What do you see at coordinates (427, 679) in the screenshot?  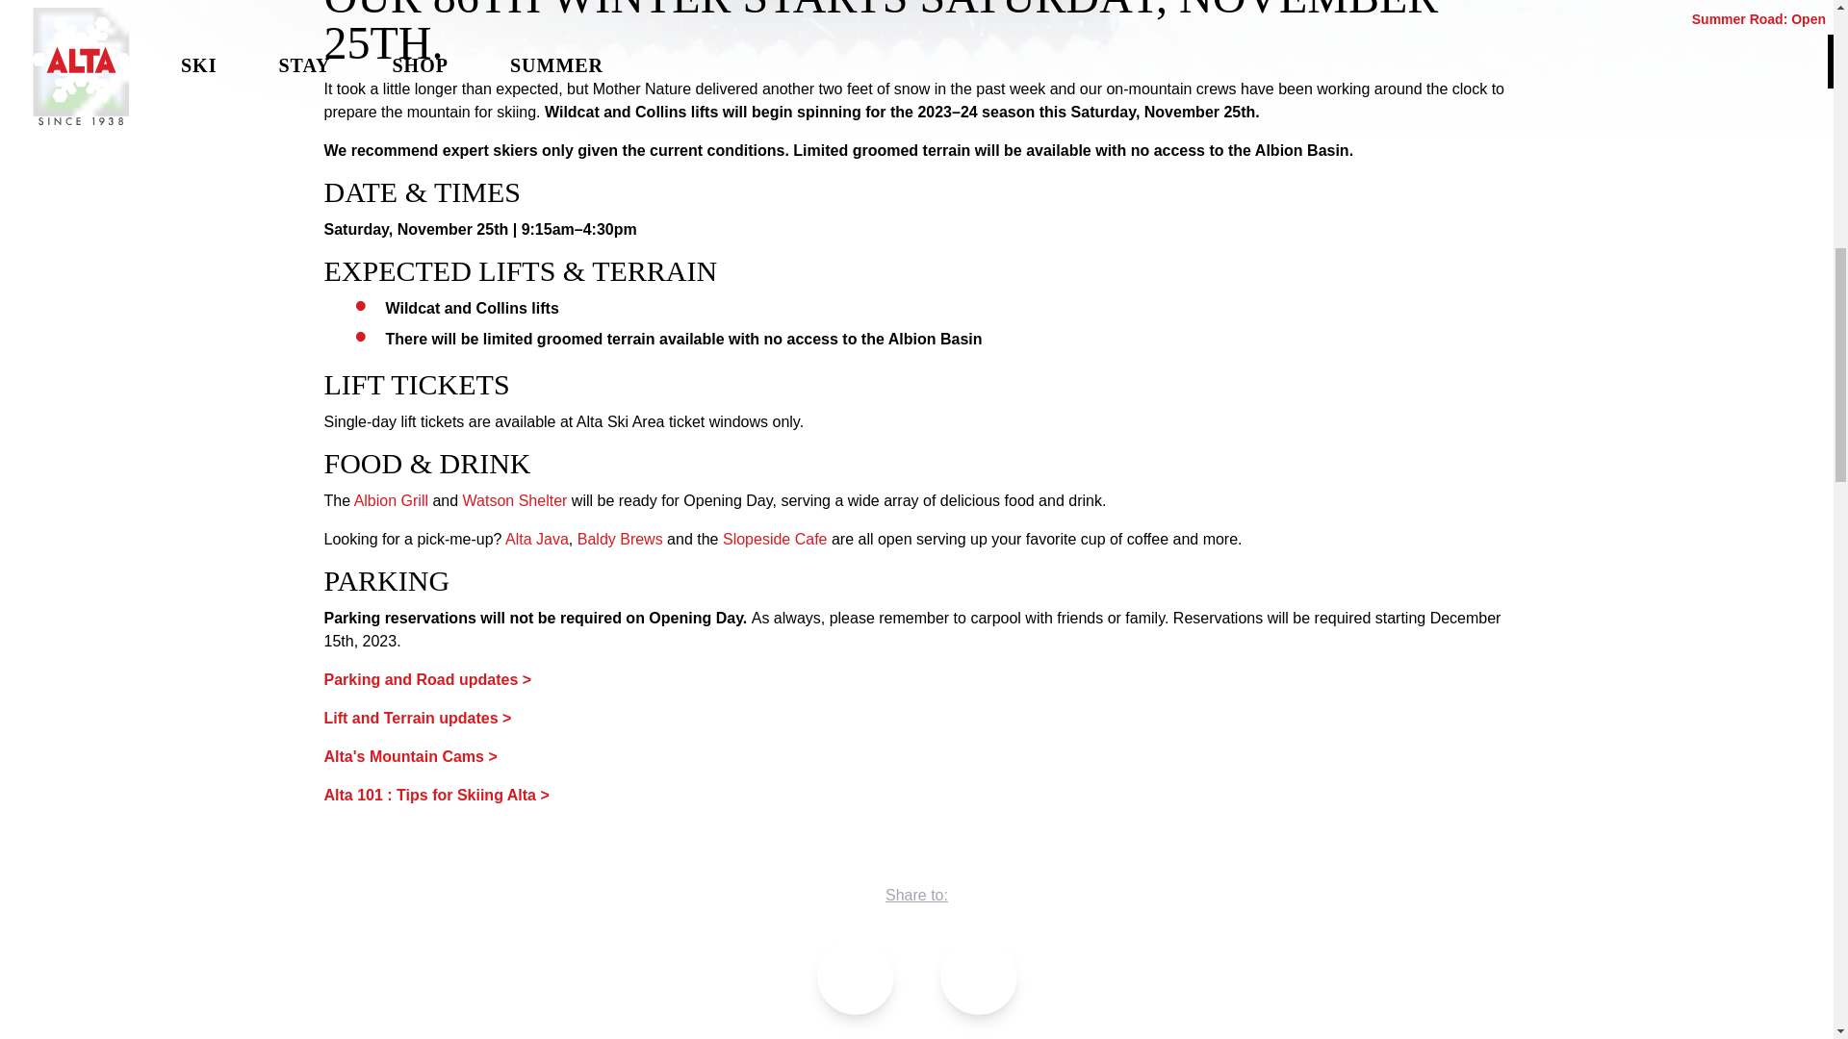 I see `Parking and Road Updates` at bounding box center [427, 679].